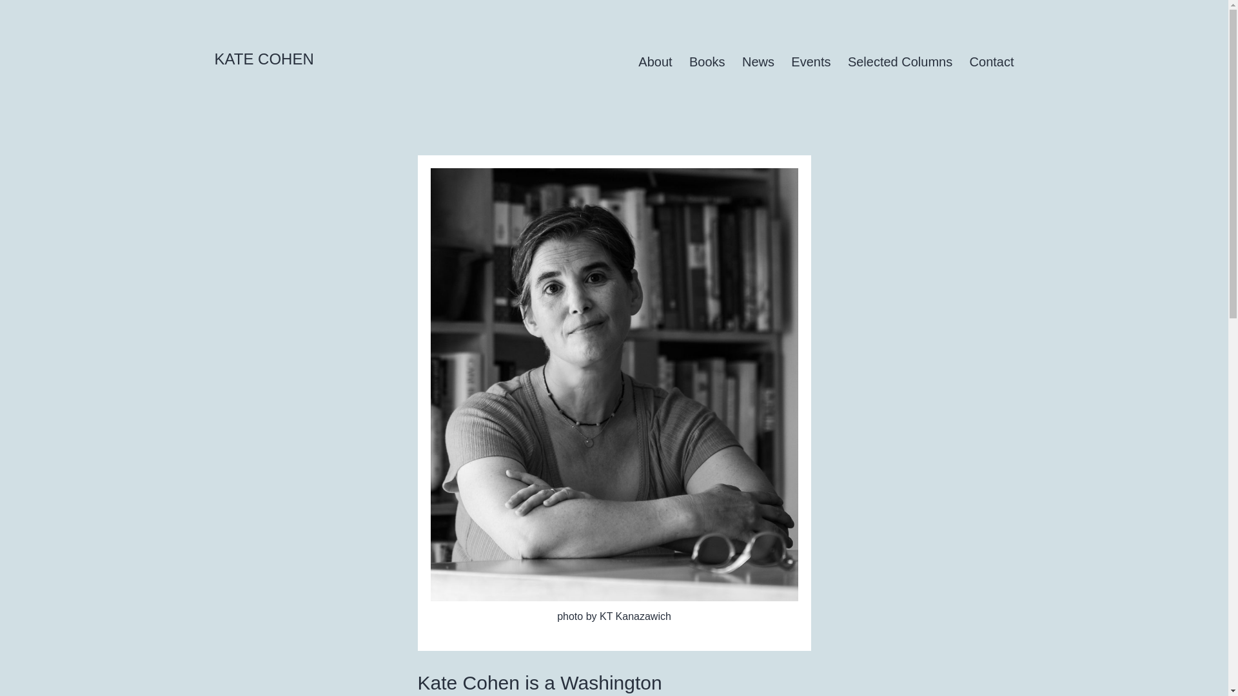  Describe the element at coordinates (991, 62) in the screenshot. I see `Contact` at that location.